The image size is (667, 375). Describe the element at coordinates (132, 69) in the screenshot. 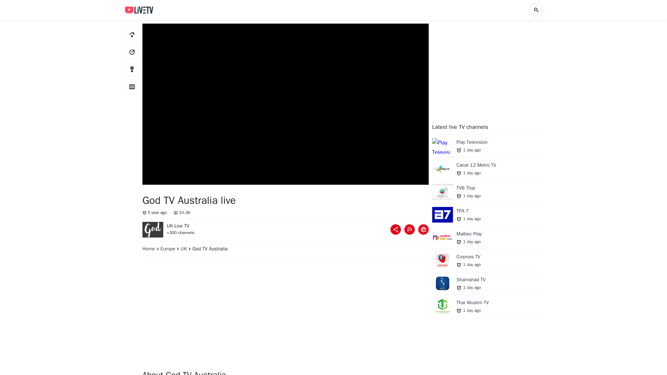

I see `Top live TV channels` at that location.